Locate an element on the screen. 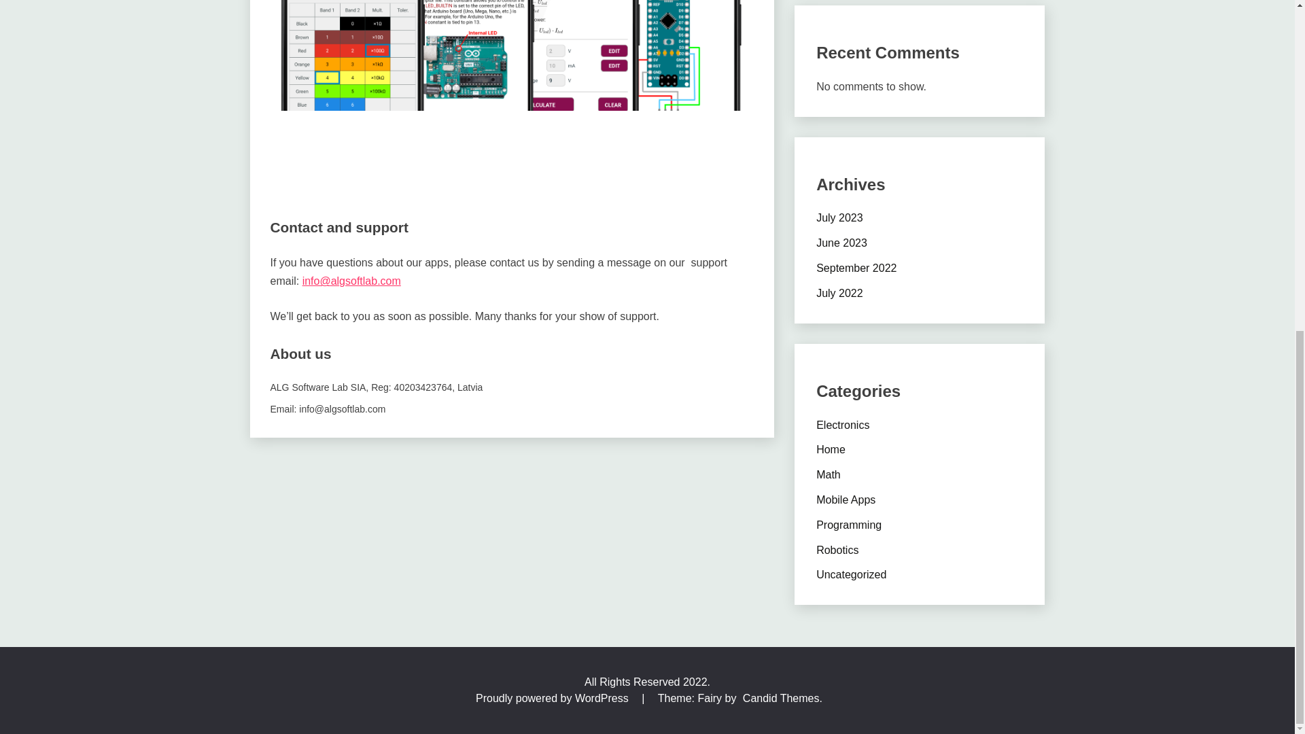 The height and width of the screenshot is (734, 1305). July 2023 is located at coordinates (839, 217).